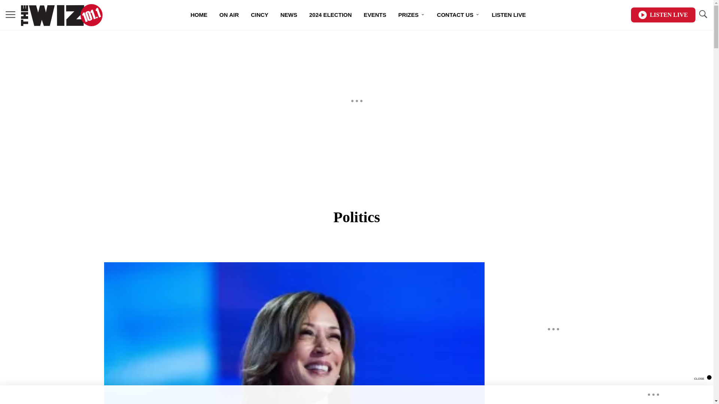 Image resolution: width=719 pixels, height=404 pixels. I want to click on 2024 ELECTION, so click(331, 15).